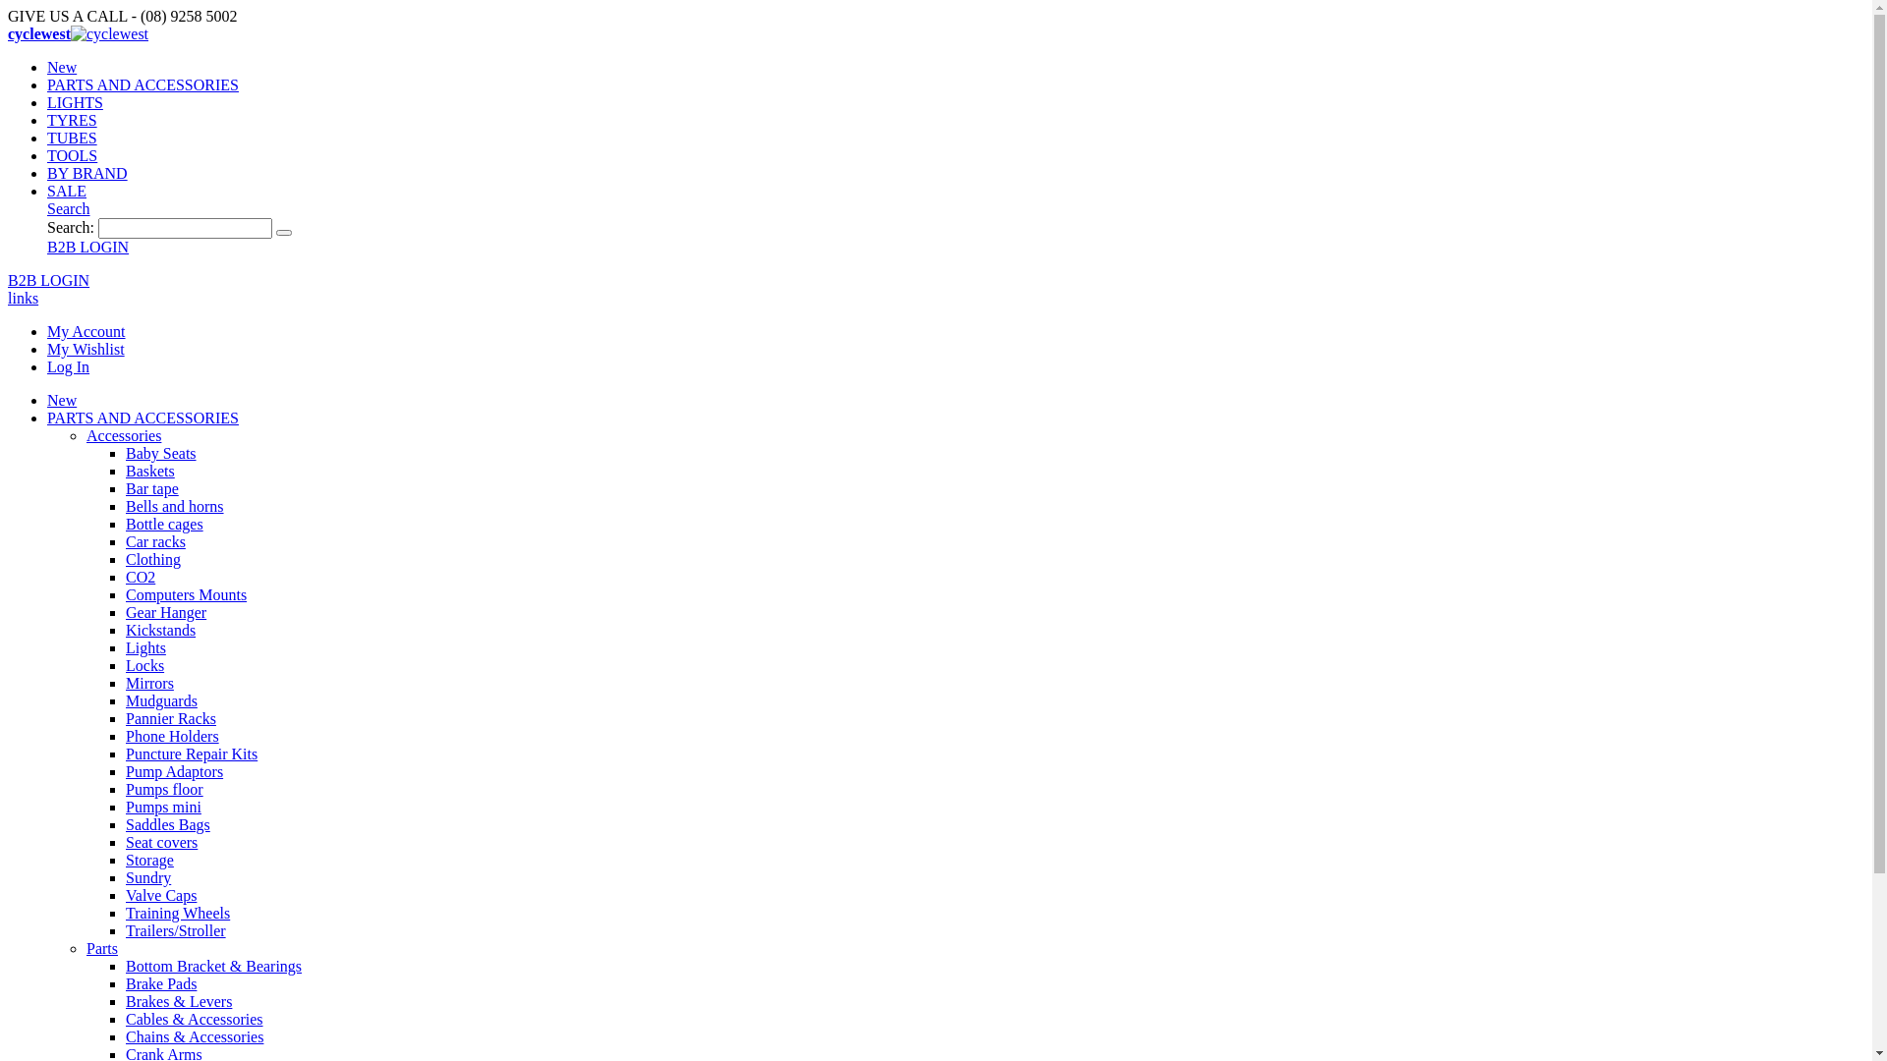  Describe the element at coordinates (161, 984) in the screenshot. I see `Brake Pads` at that location.